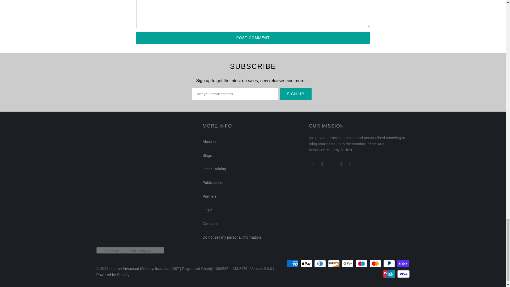 Image resolution: width=510 pixels, height=287 pixels. What do you see at coordinates (312, 164) in the screenshot?
I see `London Advanced Motorcyclists on Discord` at bounding box center [312, 164].